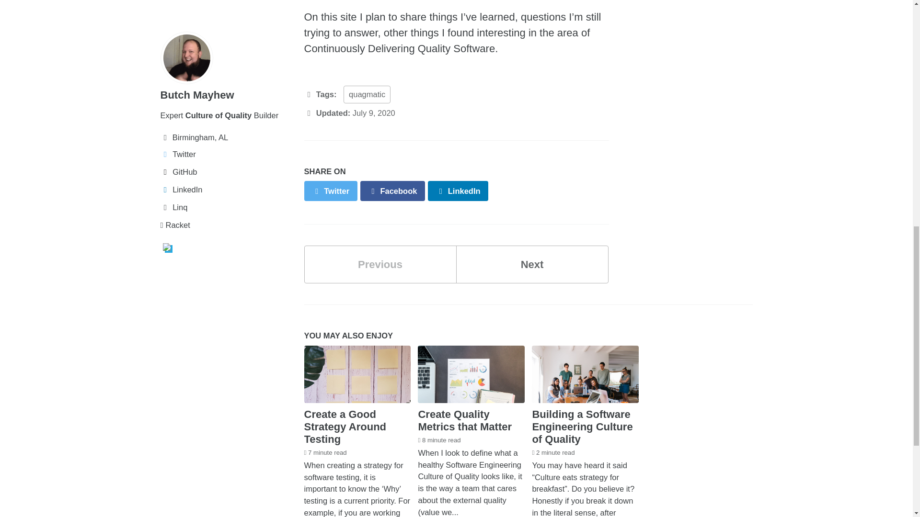 This screenshot has height=517, width=920. I want to click on Create Quality Metrics that Matter, so click(464, 420).